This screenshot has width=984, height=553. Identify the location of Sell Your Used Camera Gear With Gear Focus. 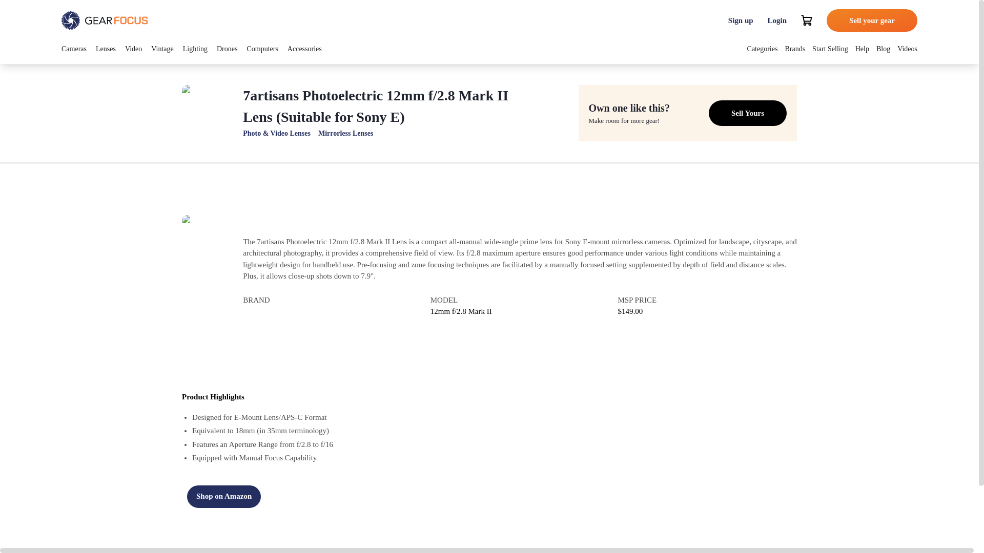
(871, 20).